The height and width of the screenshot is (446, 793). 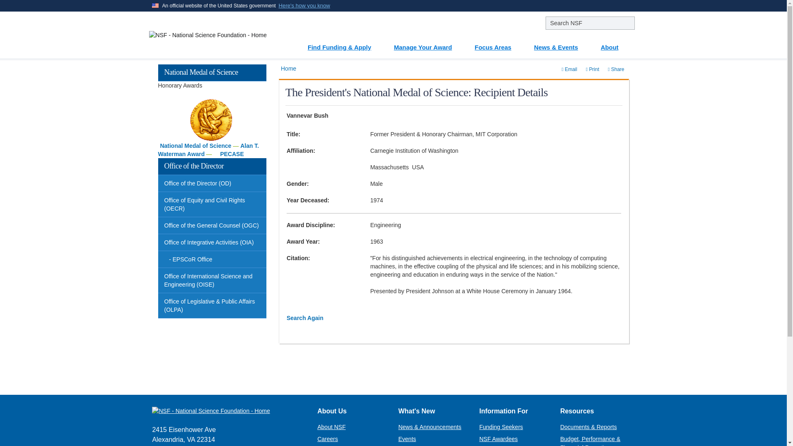 I want to click on Search Again, so click(x=305, y=318).